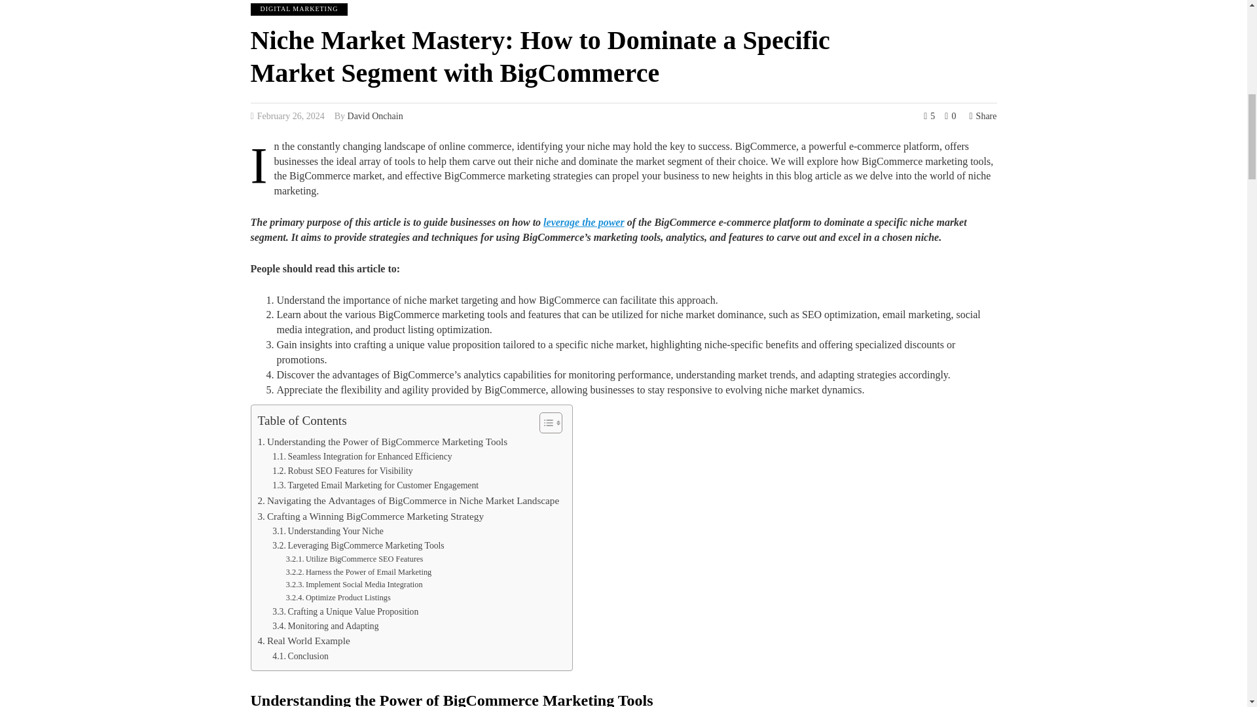  Describe the element at coordinates (376, 115) in the screenshot. I see `Posts by David Onchain` at that location.